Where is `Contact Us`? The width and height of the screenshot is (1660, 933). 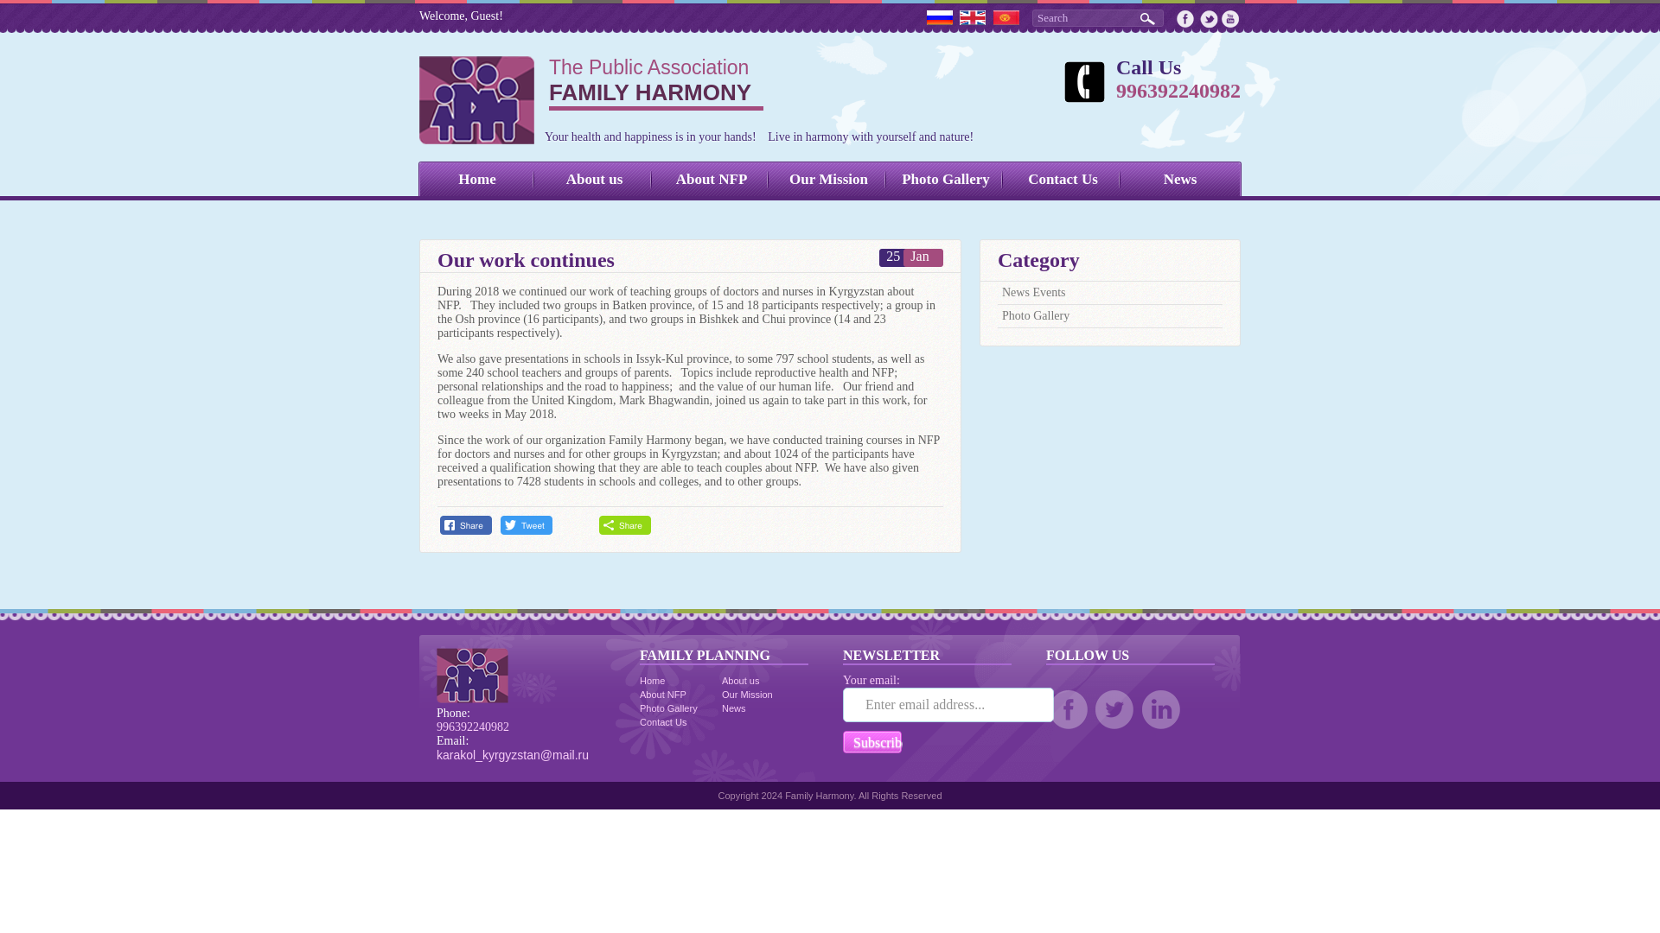
Contact Us is located at coordinates (591, 100).